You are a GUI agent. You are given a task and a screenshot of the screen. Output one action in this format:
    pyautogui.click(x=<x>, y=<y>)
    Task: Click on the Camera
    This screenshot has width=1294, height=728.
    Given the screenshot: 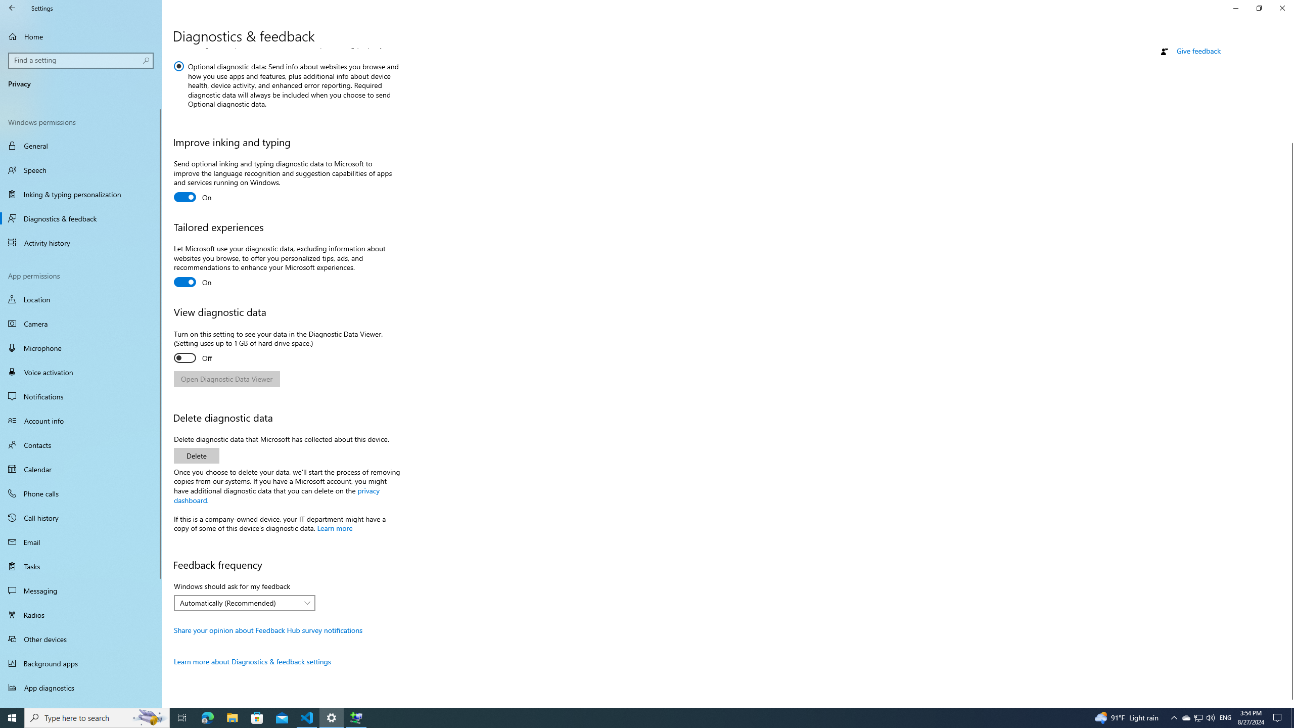 What is the action you would take?
    pyautogui.click(x=81, y=324)
    